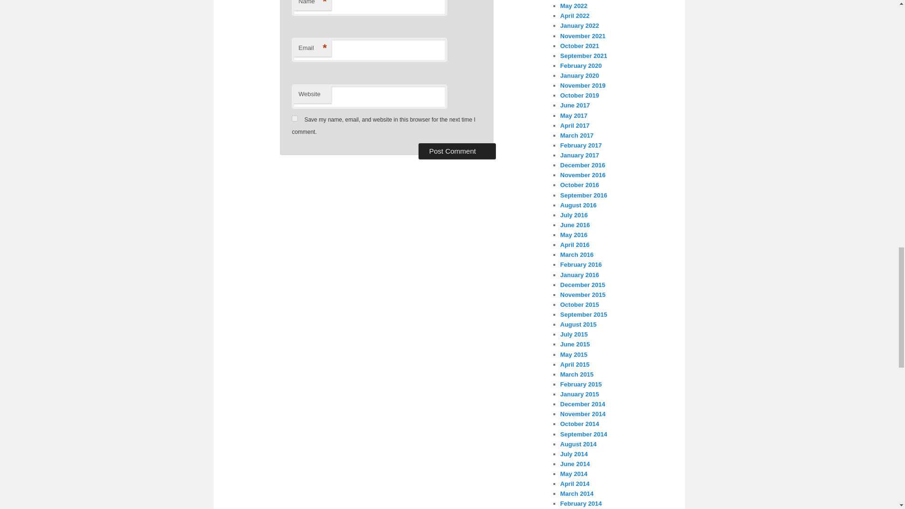  I want to click on February 2020, so click(581, 65).